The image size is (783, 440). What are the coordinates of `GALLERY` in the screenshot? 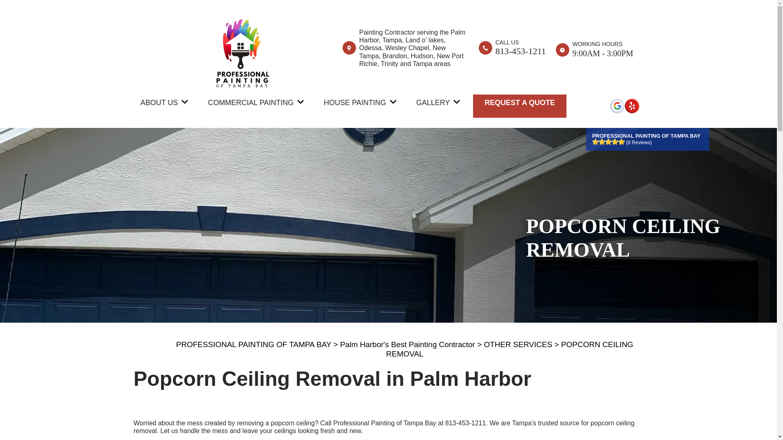 It's located at (433, 103).